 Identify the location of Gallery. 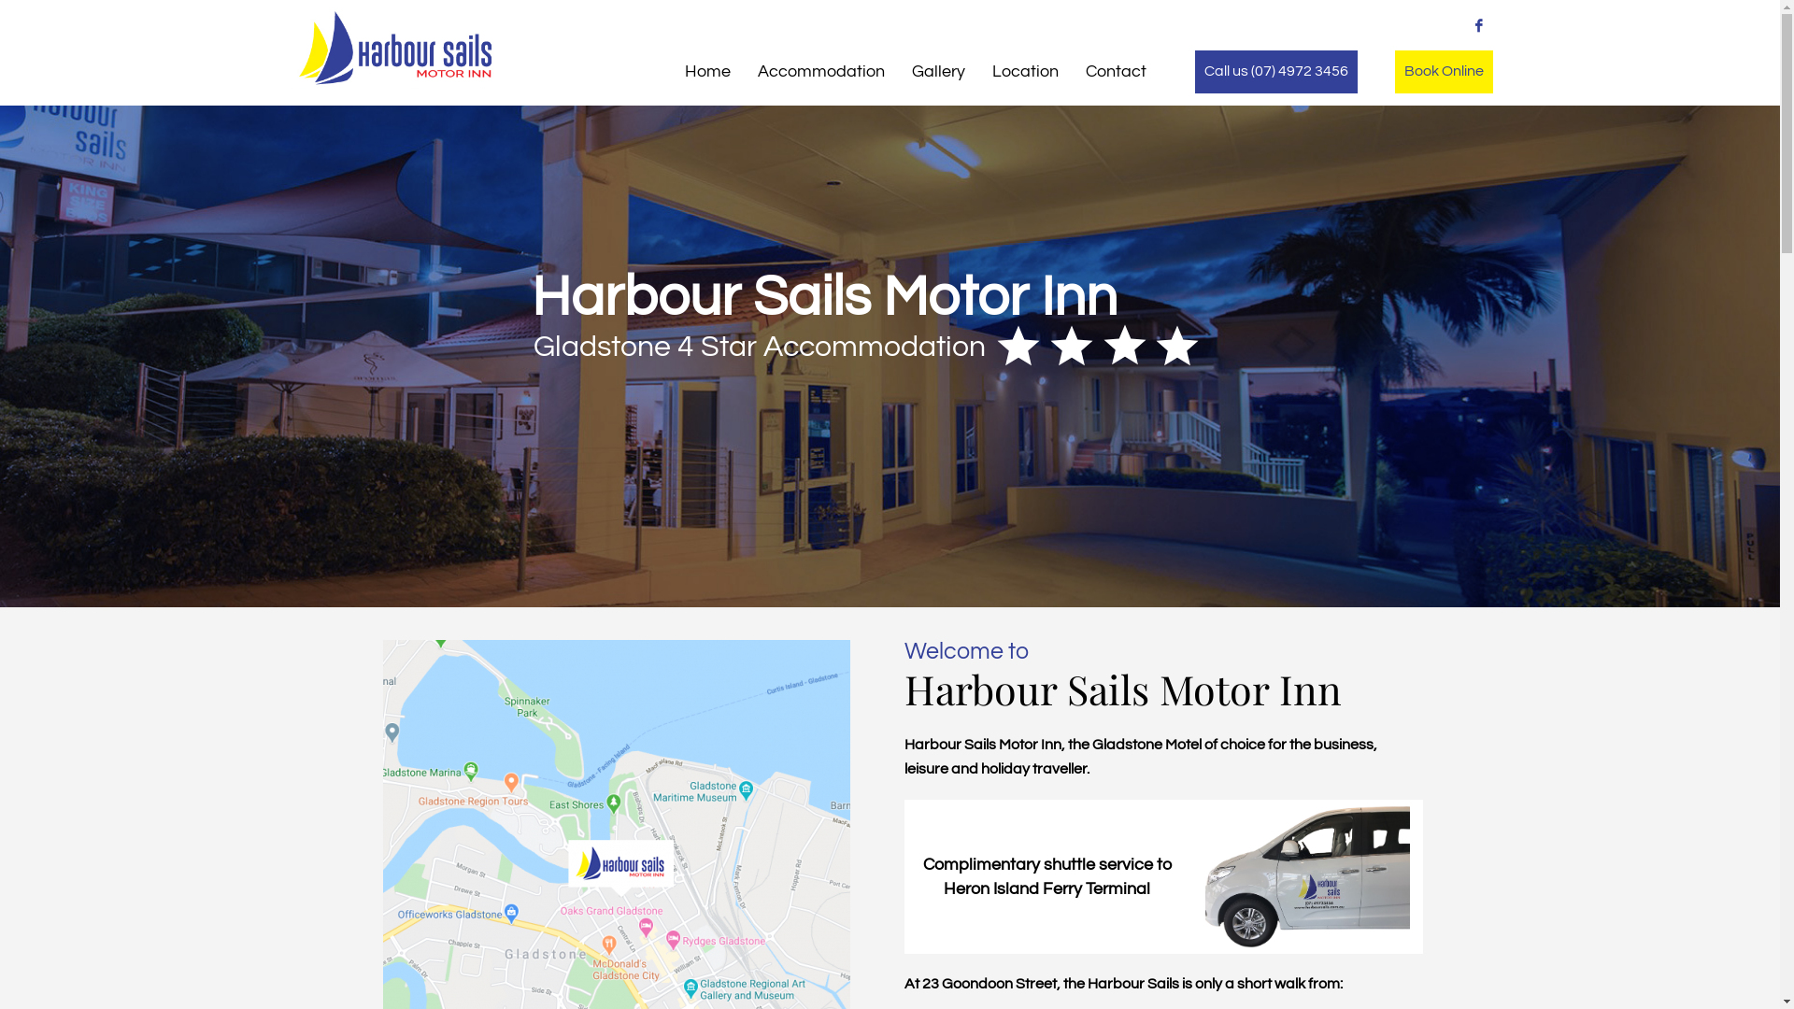
(938, 72).